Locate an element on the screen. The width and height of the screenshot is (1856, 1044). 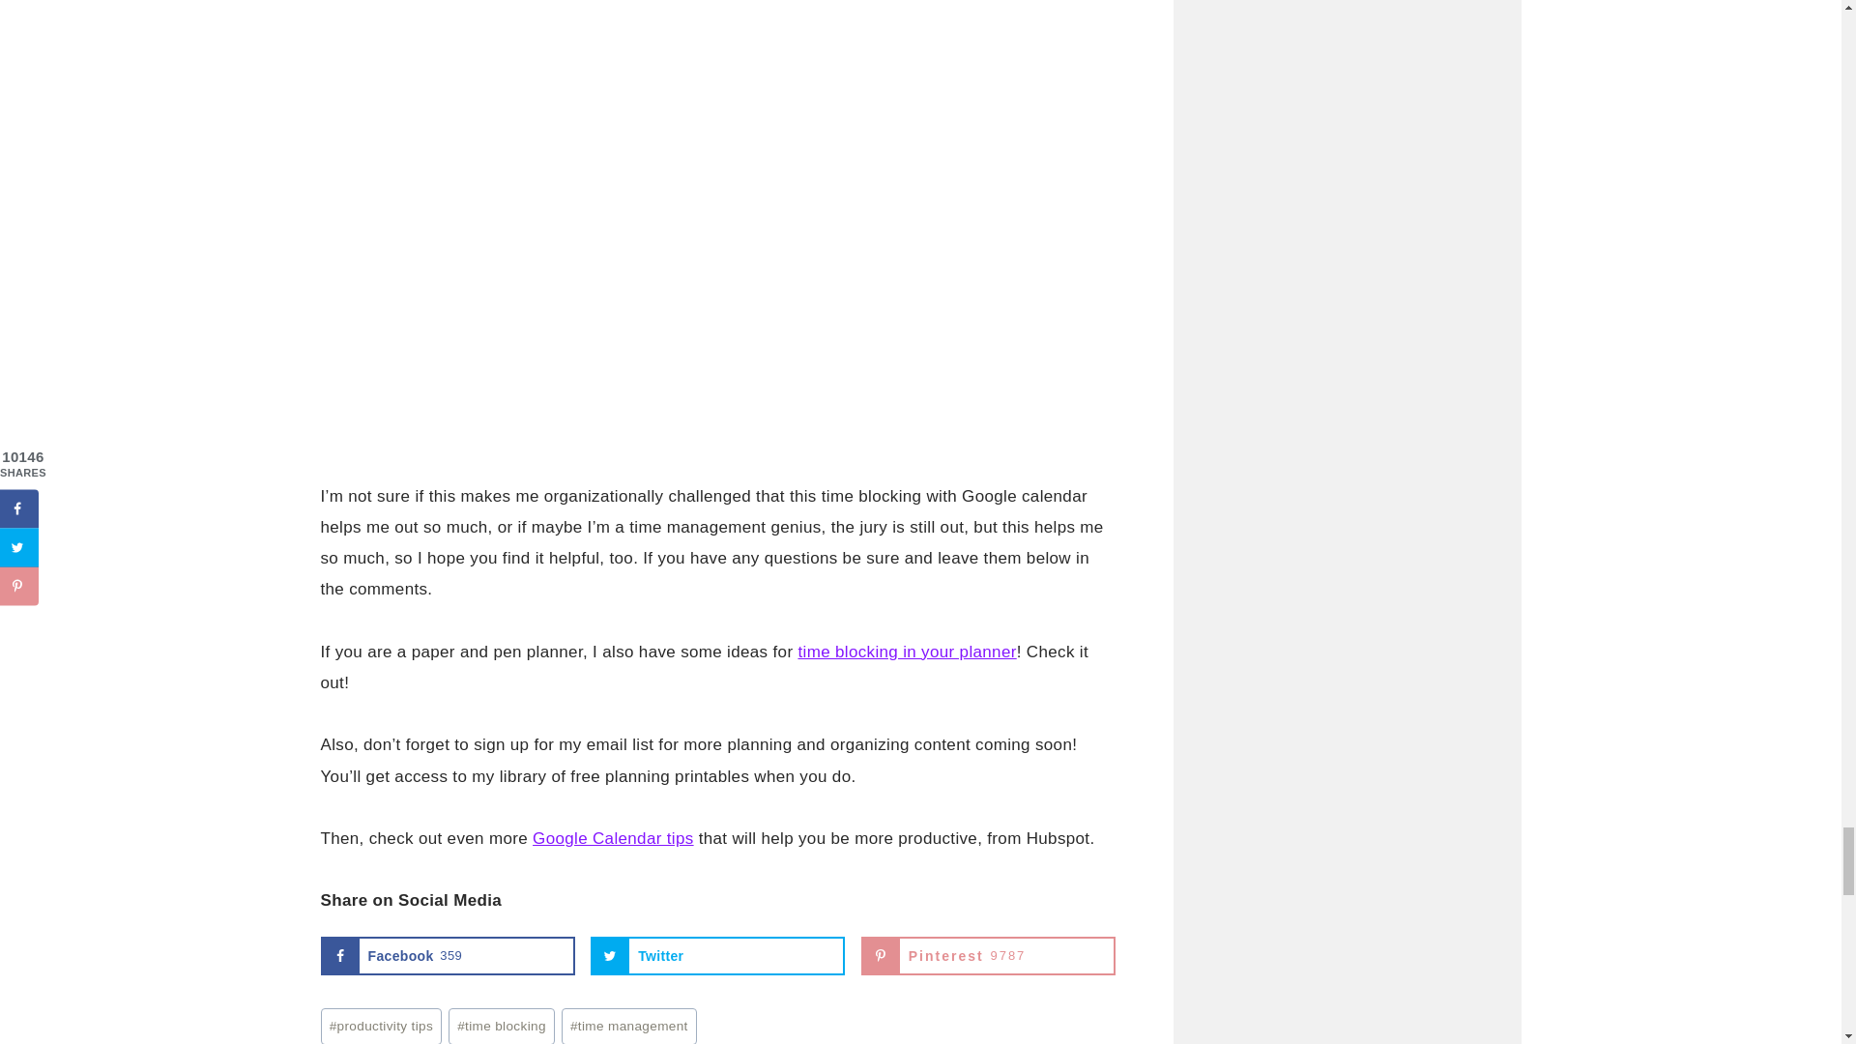
time blocking is located at coordinates (382, 1027).